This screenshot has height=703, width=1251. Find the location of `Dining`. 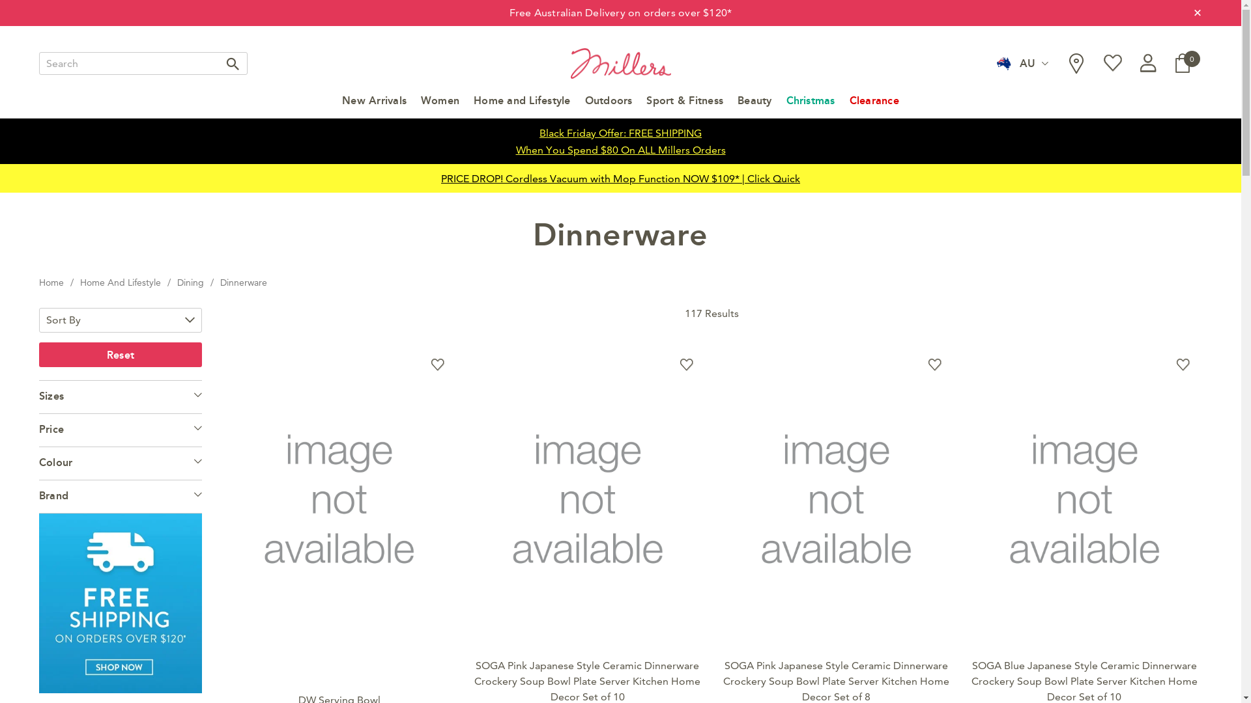

Dining is located at coordinates (190, 283).